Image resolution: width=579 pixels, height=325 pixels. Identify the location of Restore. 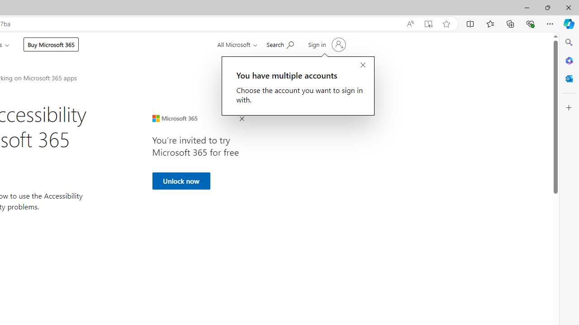
(547, 7).